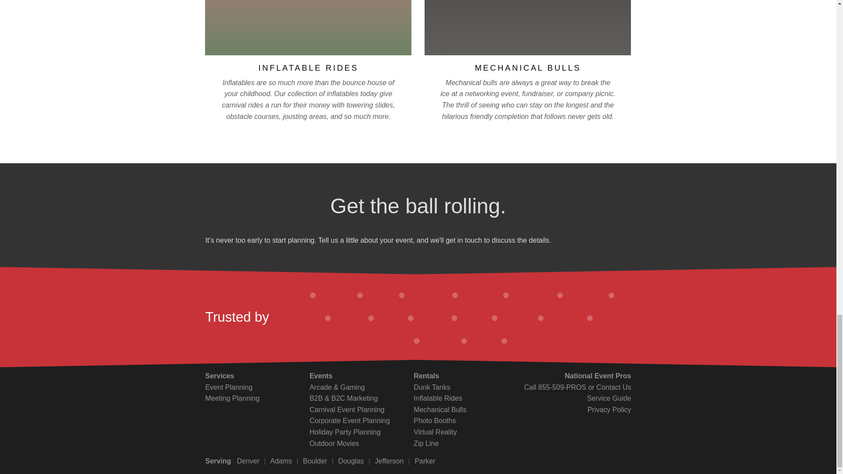  What do you see at coordinates (438, 398) in the screenshot?
I see `Denver Inflatable Rentals` at bounding box center [438, 398].